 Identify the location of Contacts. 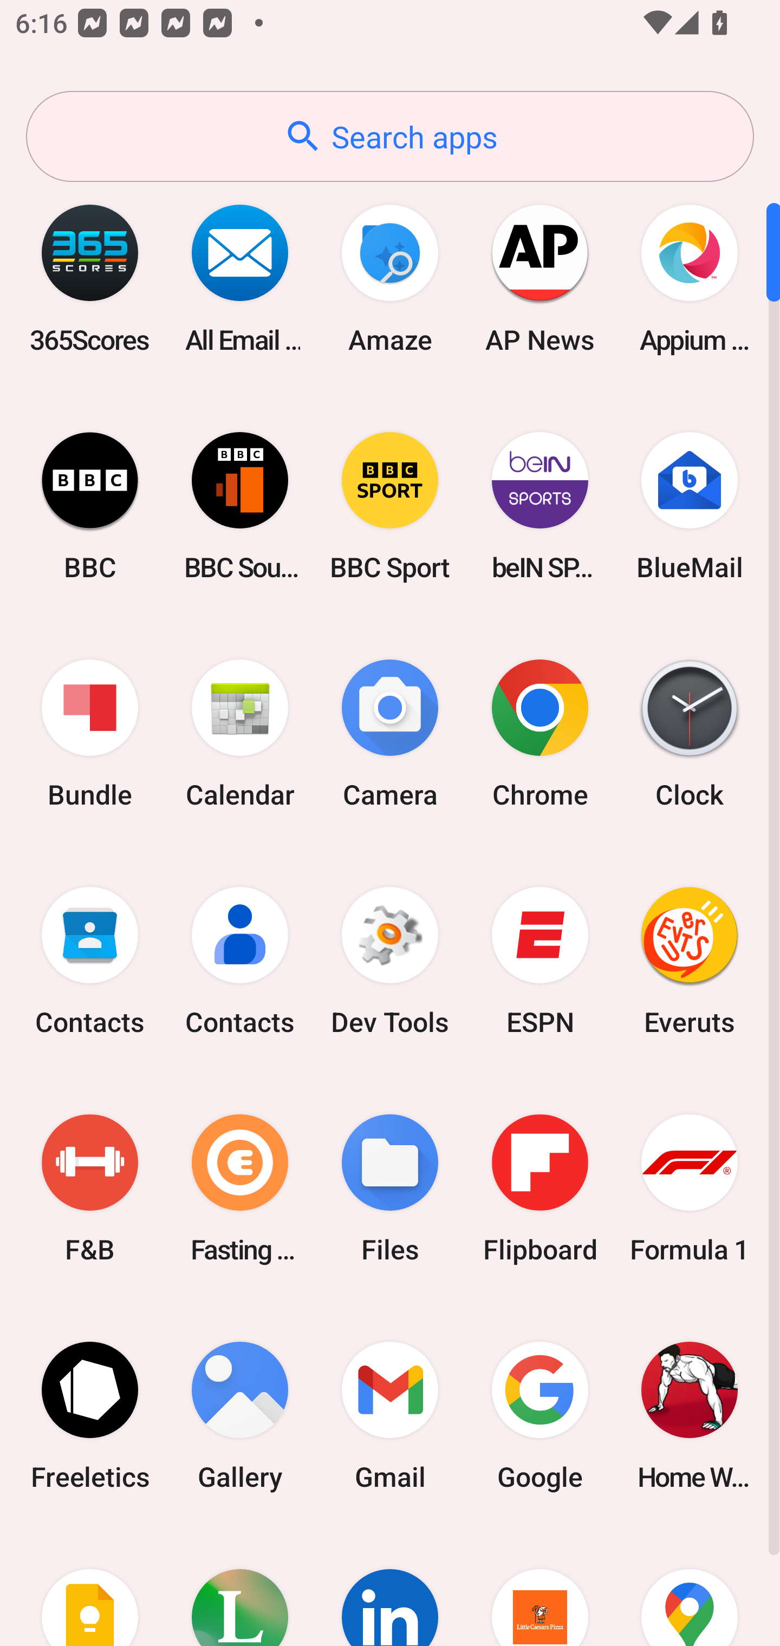
(240, 961).